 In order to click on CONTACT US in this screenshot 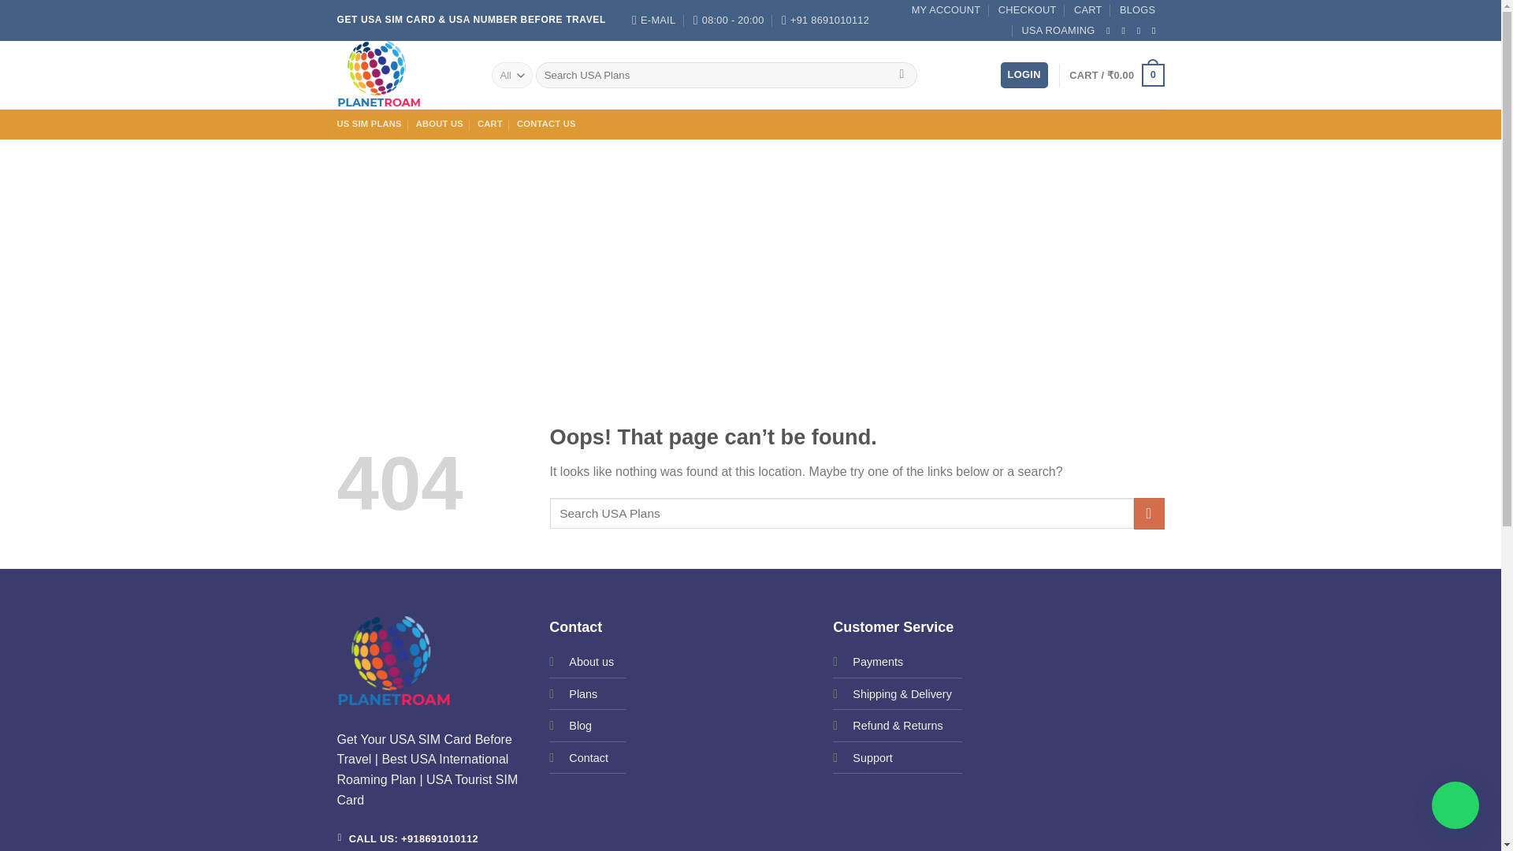, I will do `click(547, 124)`.